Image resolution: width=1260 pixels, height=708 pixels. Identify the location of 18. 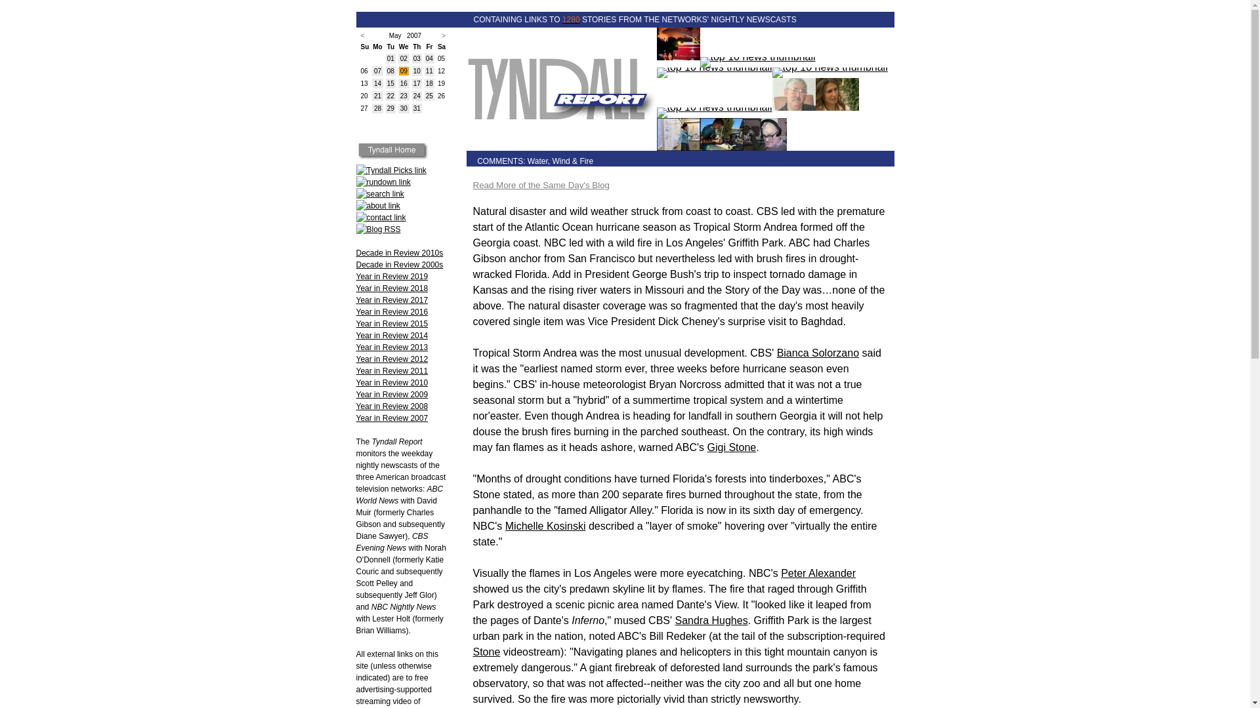
(429, 83).